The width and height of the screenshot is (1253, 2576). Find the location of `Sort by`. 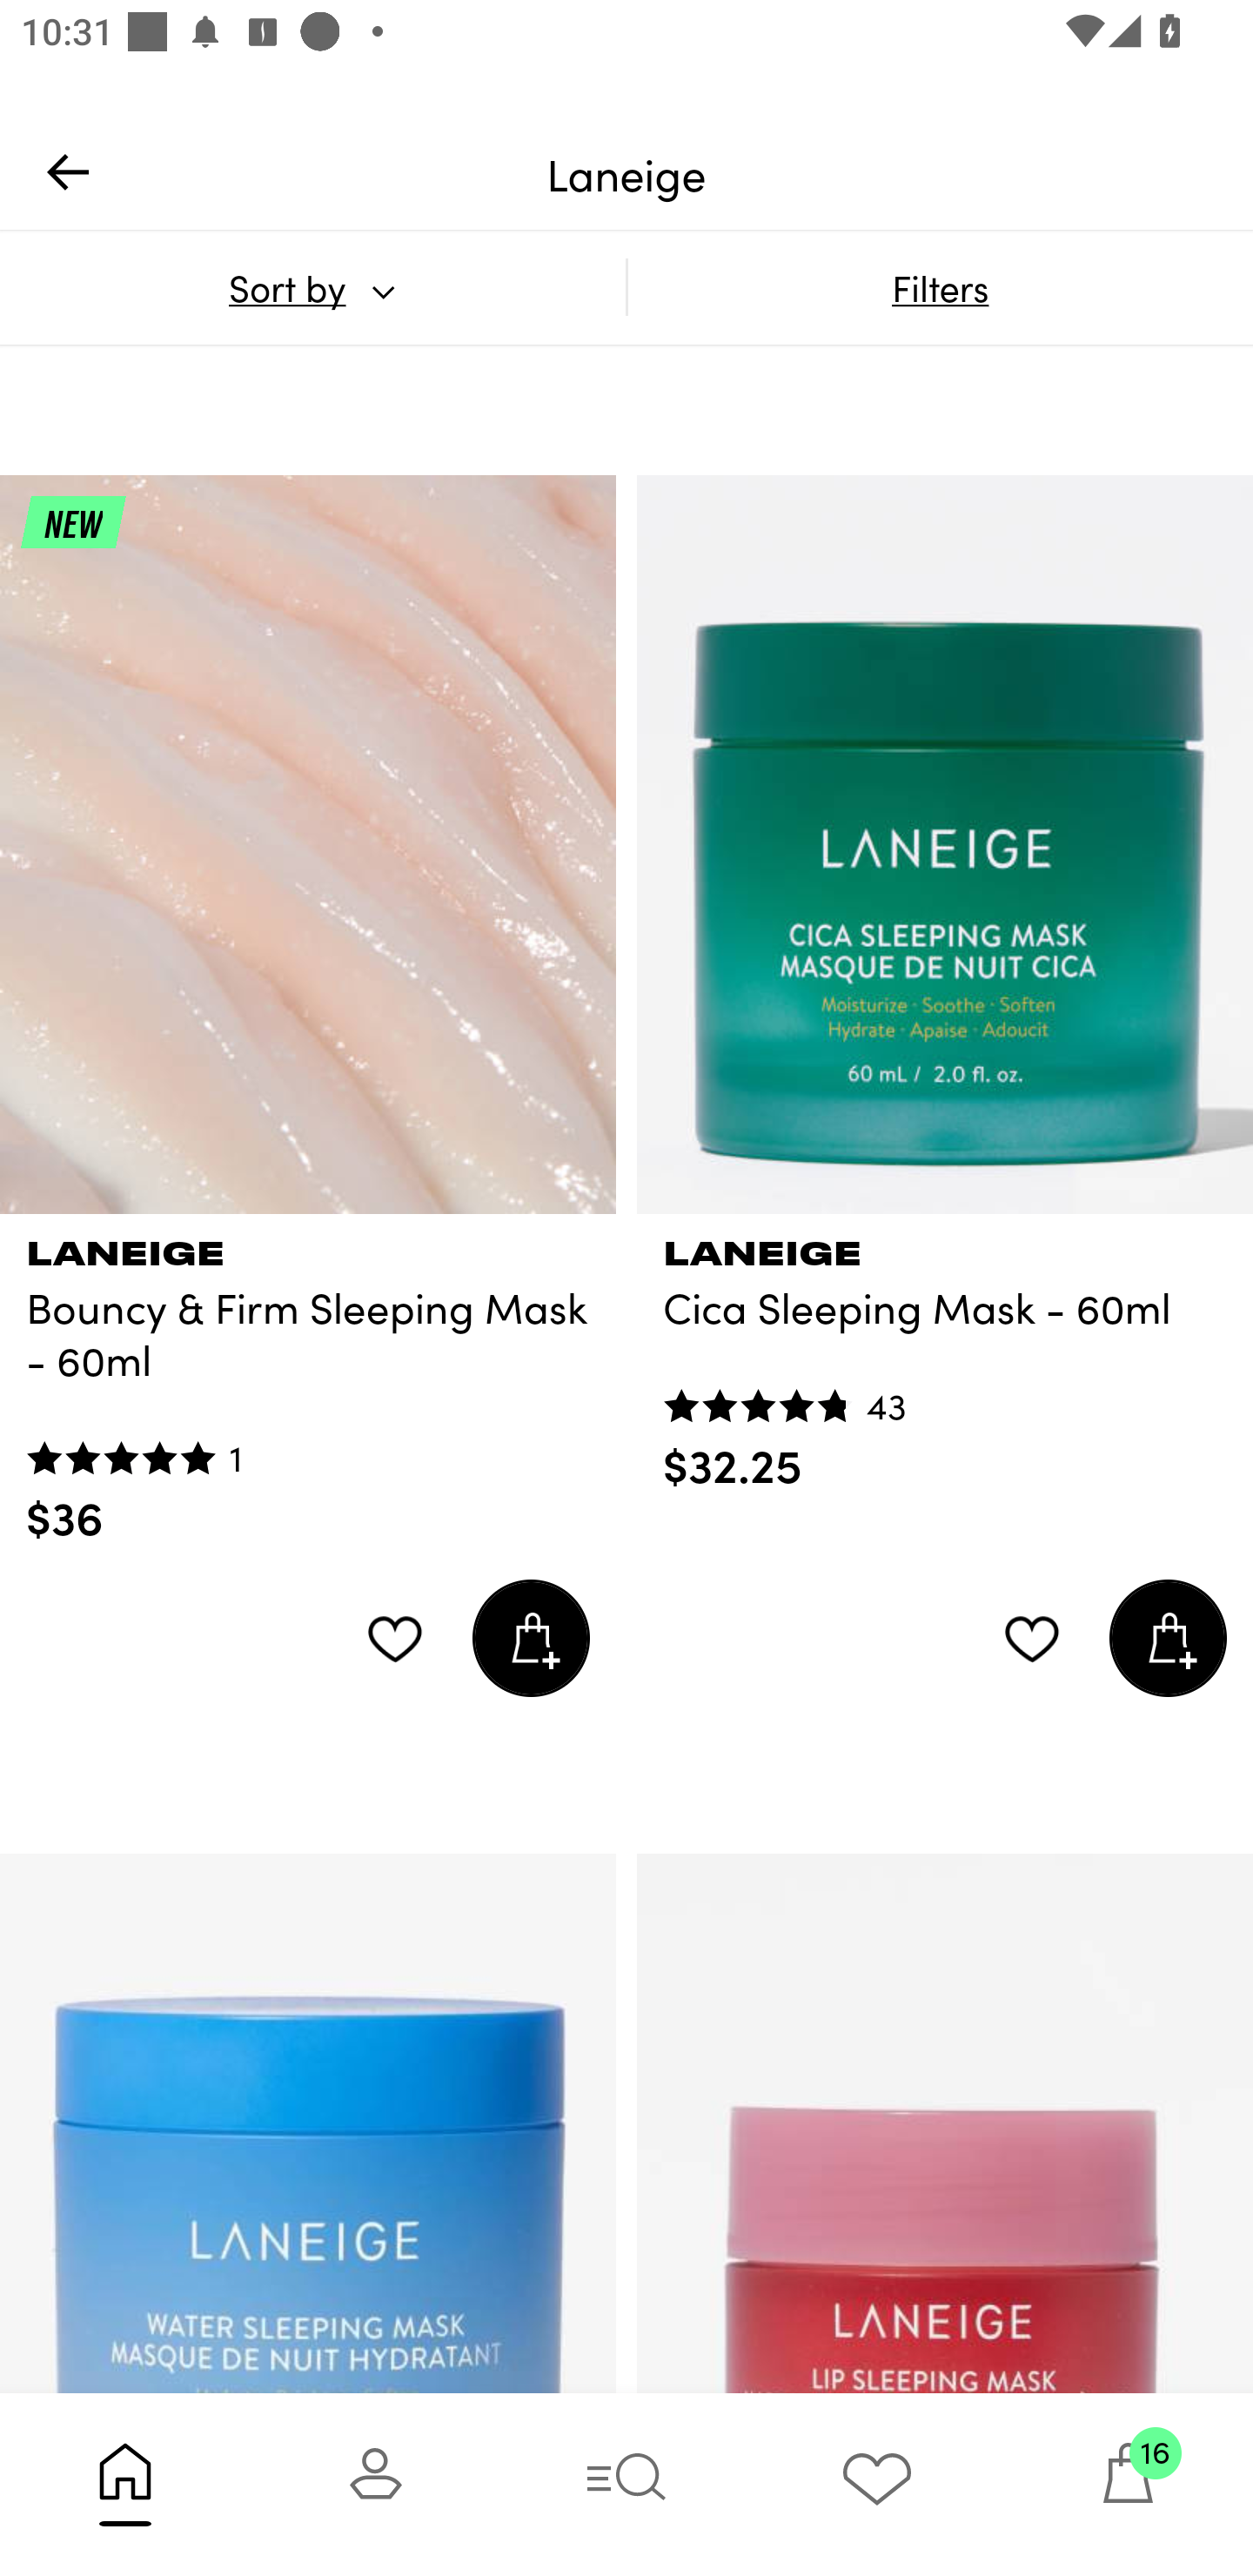

Sort by is located at coordinates (312, 287).